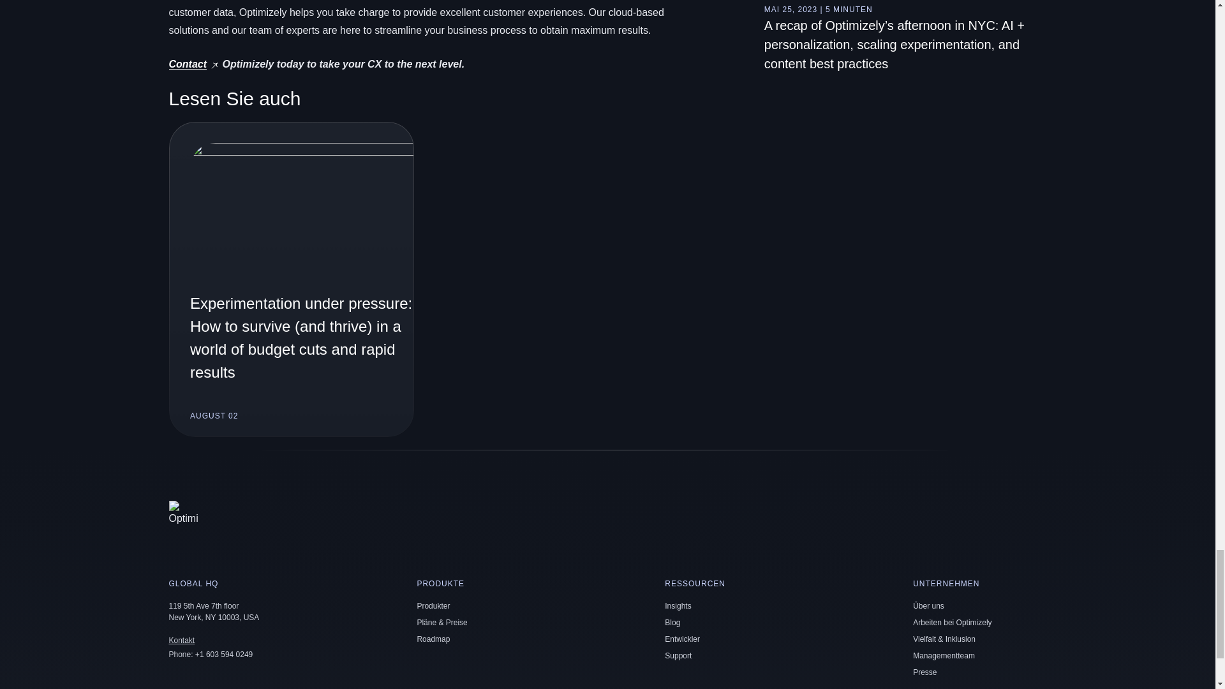  Describe the element at coordinates (181, 641) in the screenshot. I see `Kontakt` at that location.